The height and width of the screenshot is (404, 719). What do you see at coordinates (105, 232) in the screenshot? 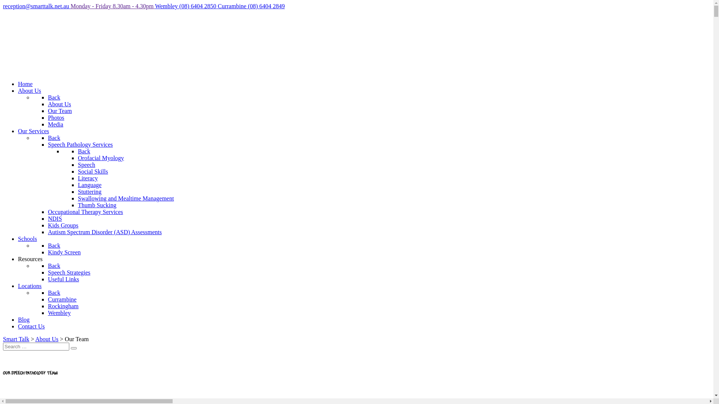
I see `Autism Spectrum Disorder (ASD) Assessments` at bounding box center [105, 232].